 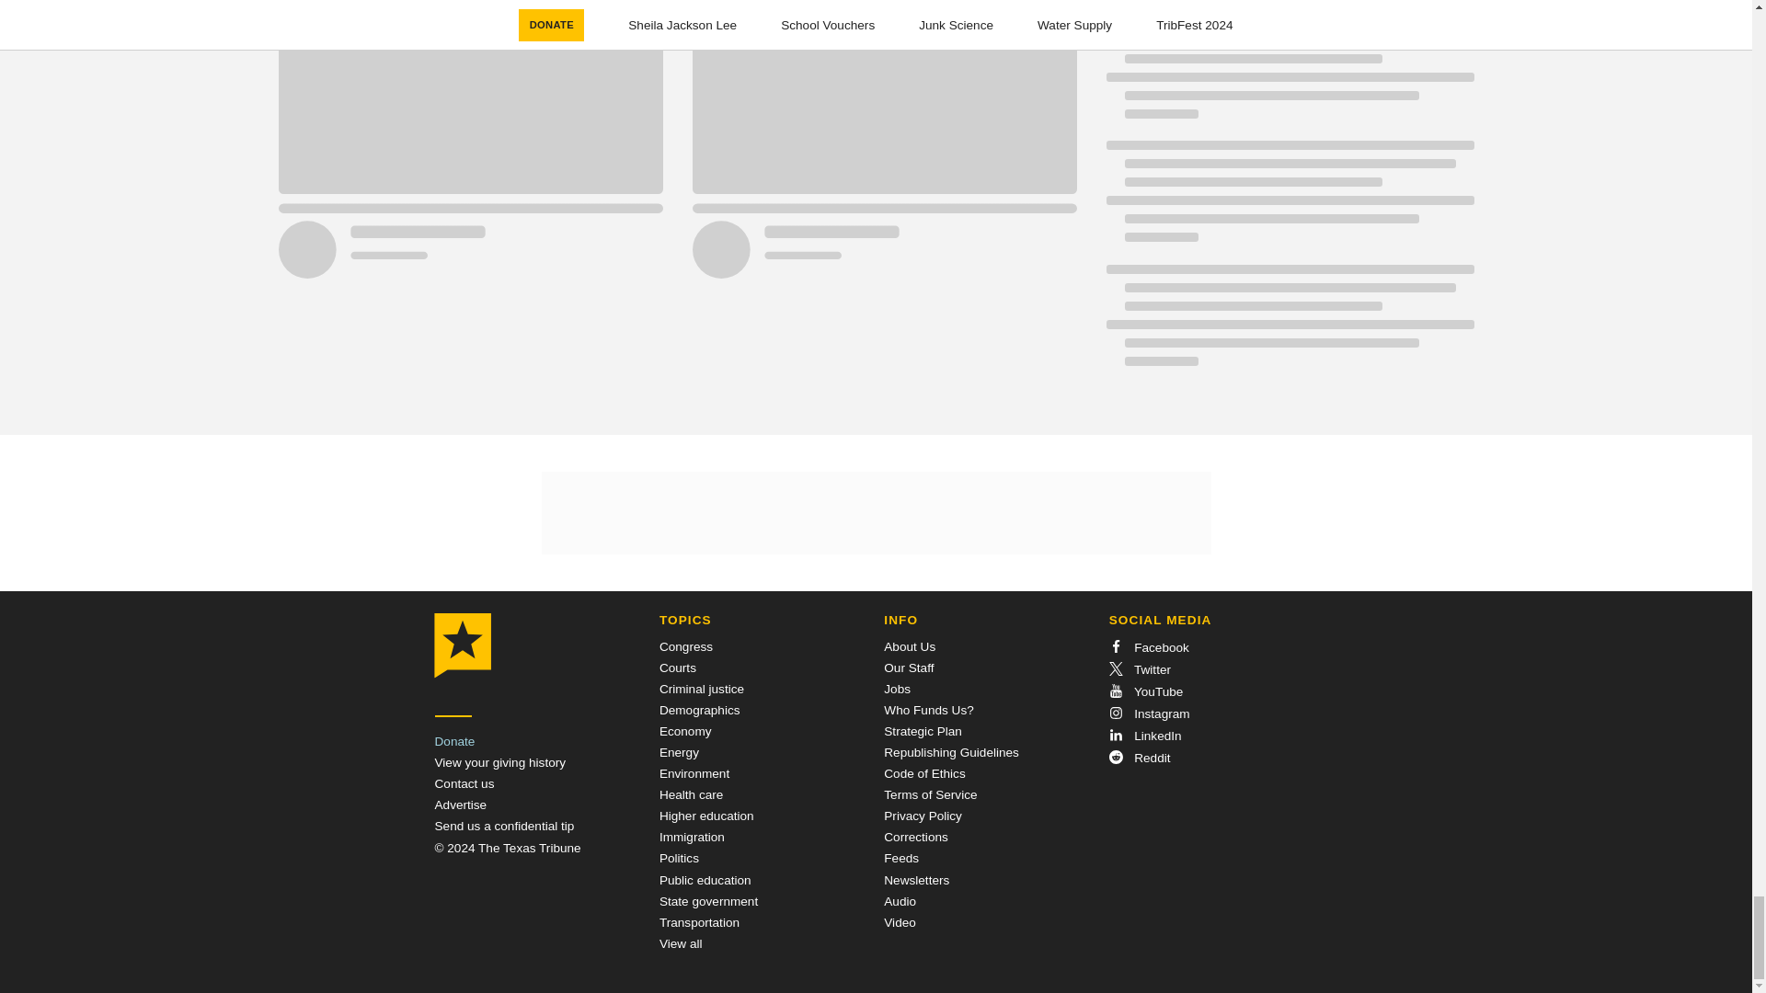 I want to click on Loading indicator, so click(x=1289, y=324).